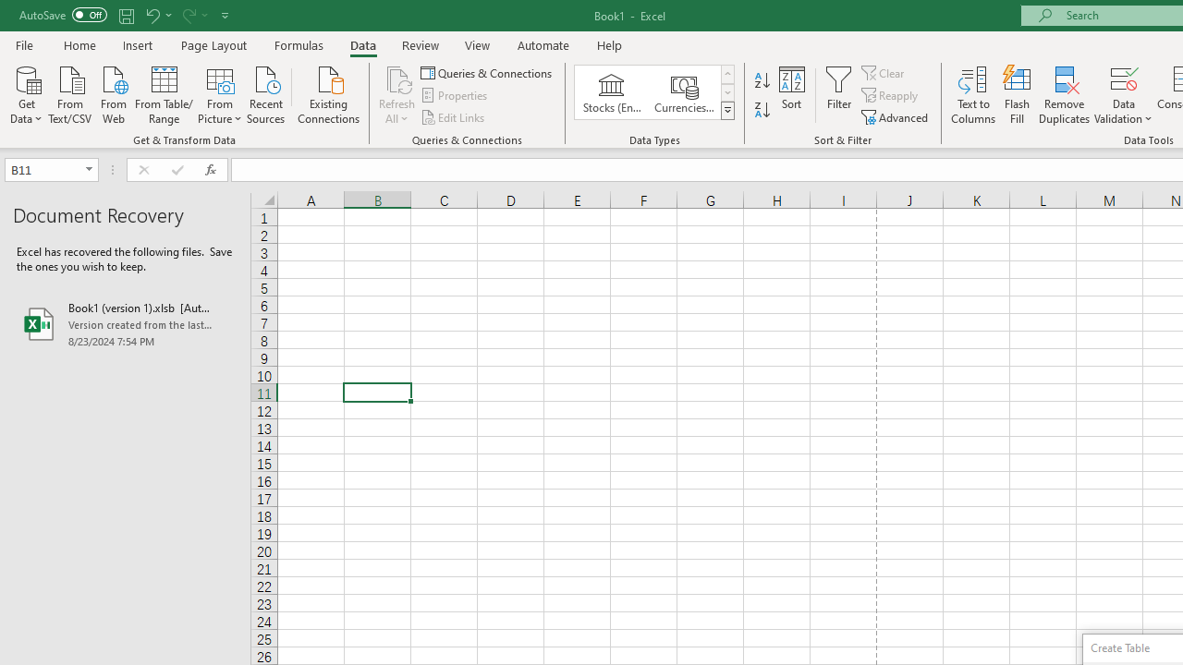  What do you see at coordinates (126, 15) in the screenshot?
I see `Quick Access Toolbar` at bounding box center [126, 15].